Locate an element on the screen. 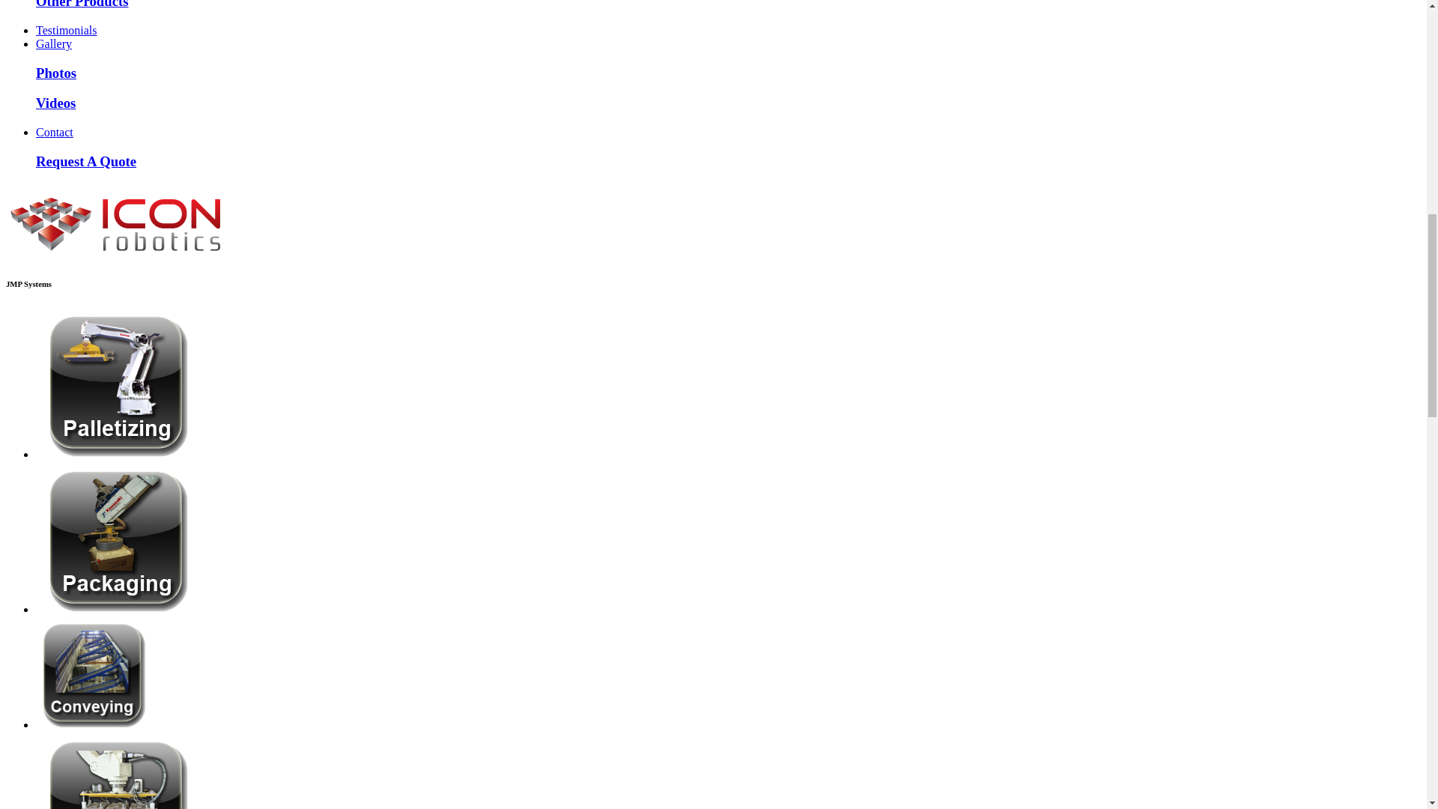 The width and height of the screenshot is (1438, 809). Gallery is located at coordinates (54, 43).